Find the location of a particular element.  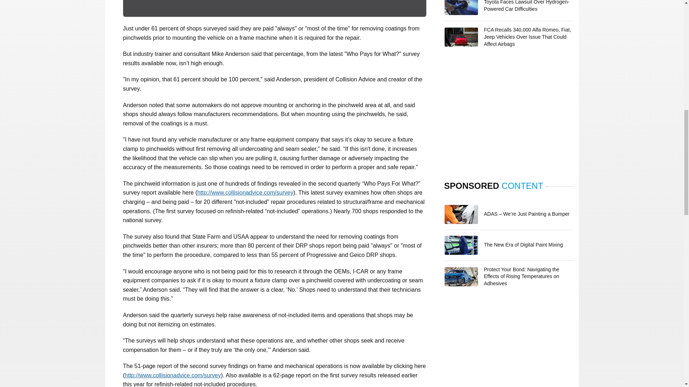

3rd party ad content is located at coordinates (509, 345).